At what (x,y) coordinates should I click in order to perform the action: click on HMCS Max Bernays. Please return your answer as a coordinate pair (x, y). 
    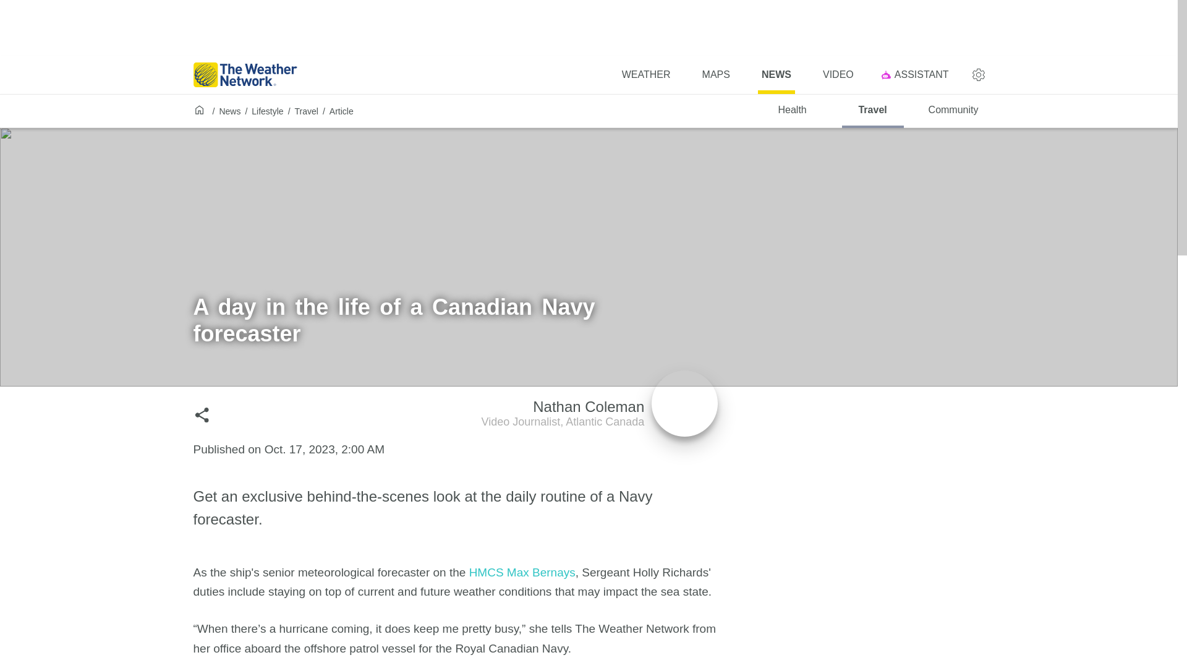
    Looking at the image, I should click on (522, 572).